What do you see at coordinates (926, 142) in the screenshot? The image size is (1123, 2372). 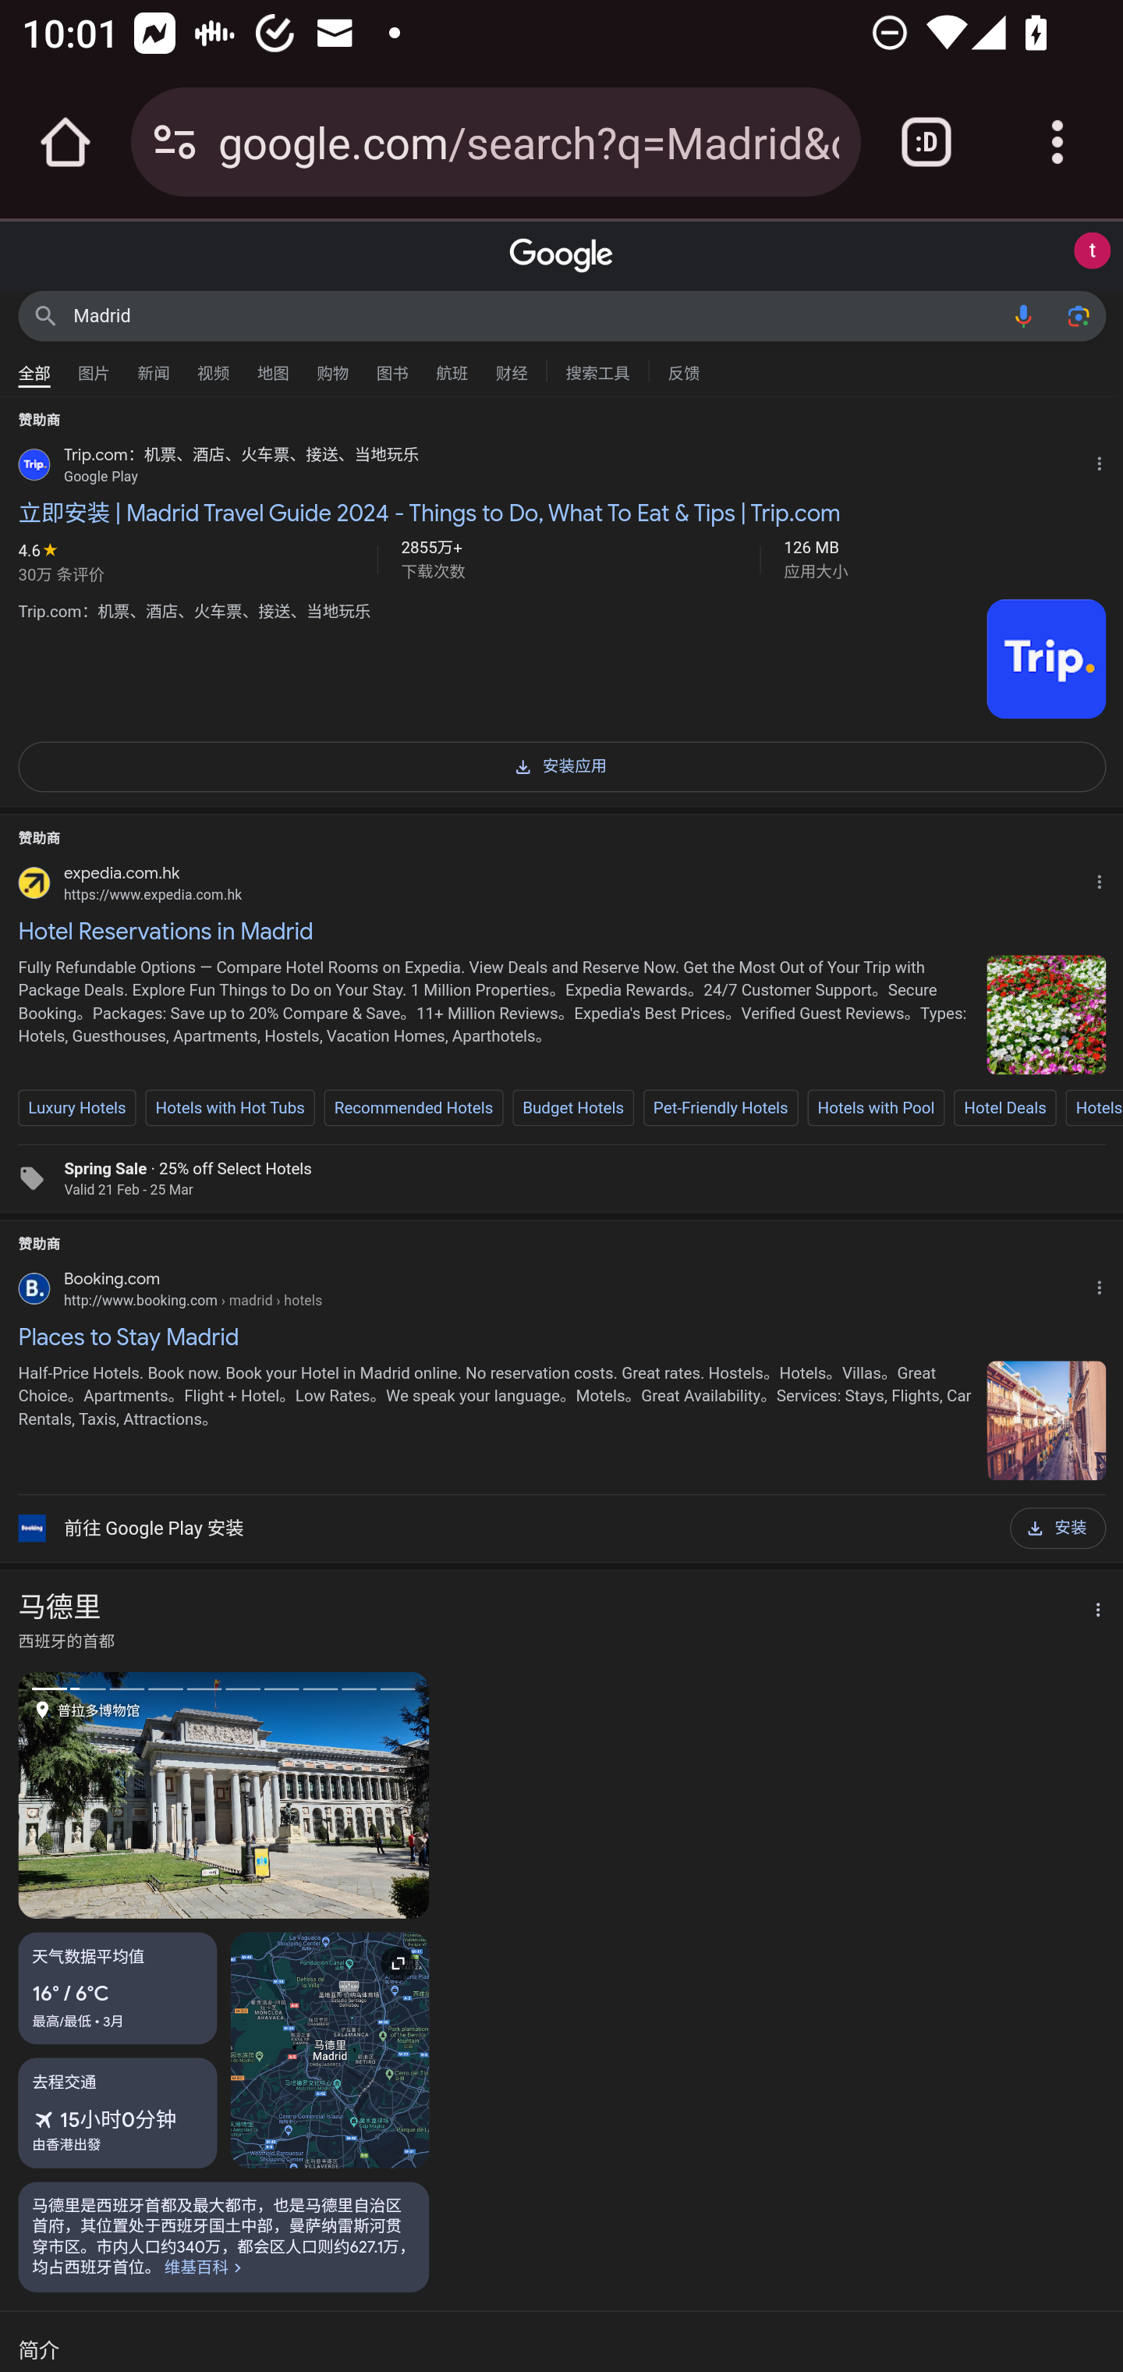 I see `Switch or close tabs` at bounding box center [926, 142].